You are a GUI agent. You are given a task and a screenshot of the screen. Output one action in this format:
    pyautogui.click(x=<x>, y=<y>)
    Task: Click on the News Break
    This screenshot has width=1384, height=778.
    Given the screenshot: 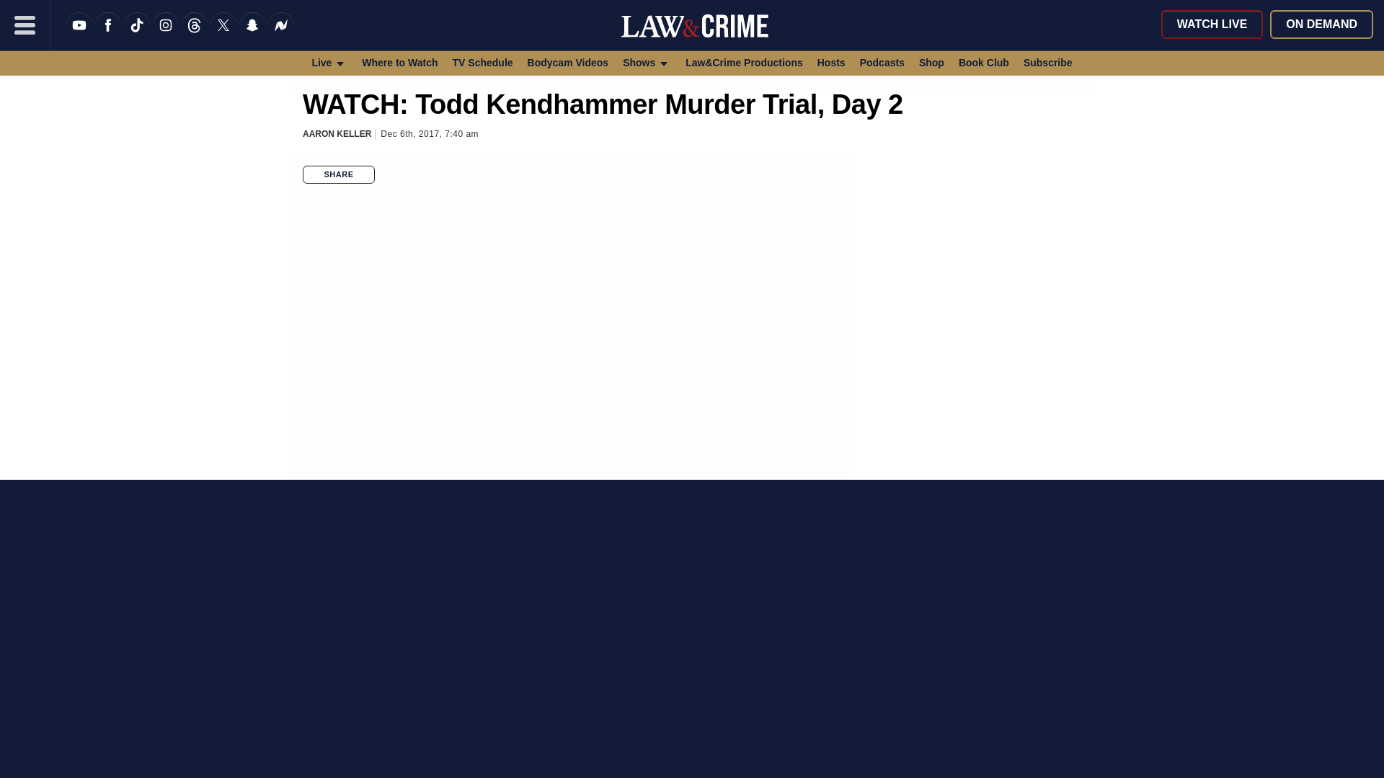 What is the action you would take?
    pyautogui.click(x=281, y=34)
    